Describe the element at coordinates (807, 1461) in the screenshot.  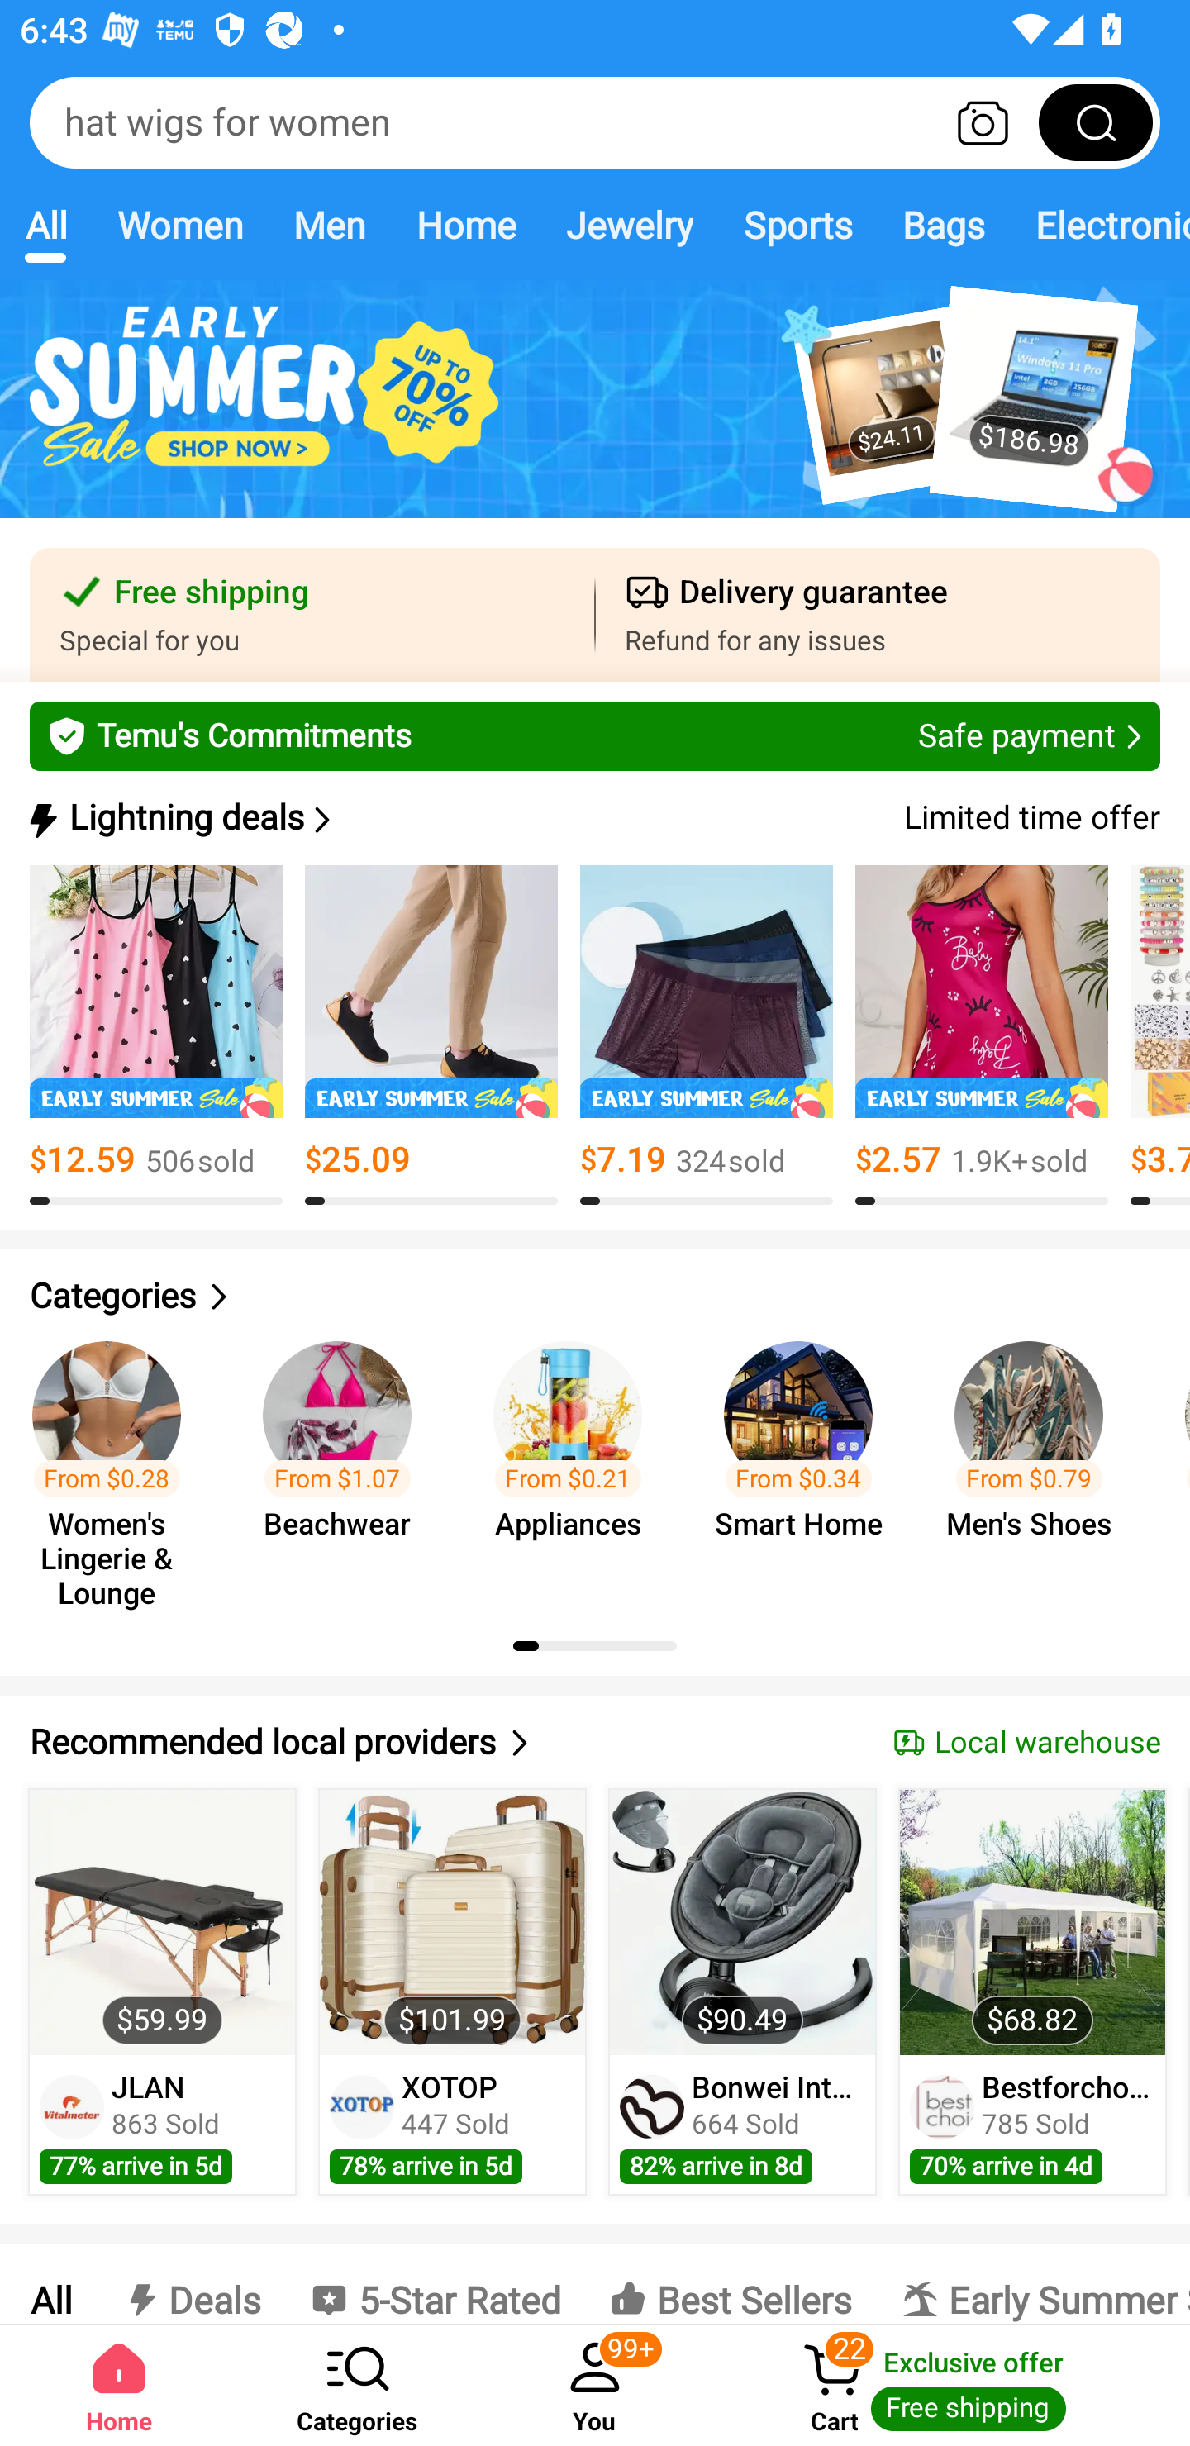
I see `From $0.34 Smart Home` at that location.